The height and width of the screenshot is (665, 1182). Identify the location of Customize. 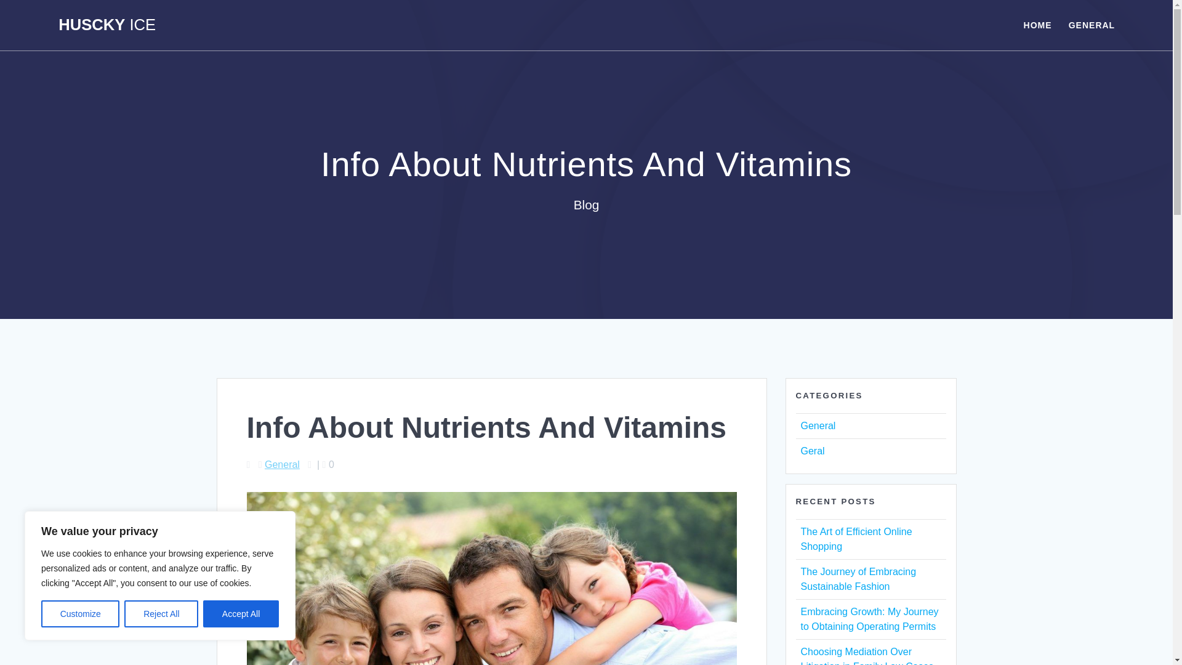
(80, 614).